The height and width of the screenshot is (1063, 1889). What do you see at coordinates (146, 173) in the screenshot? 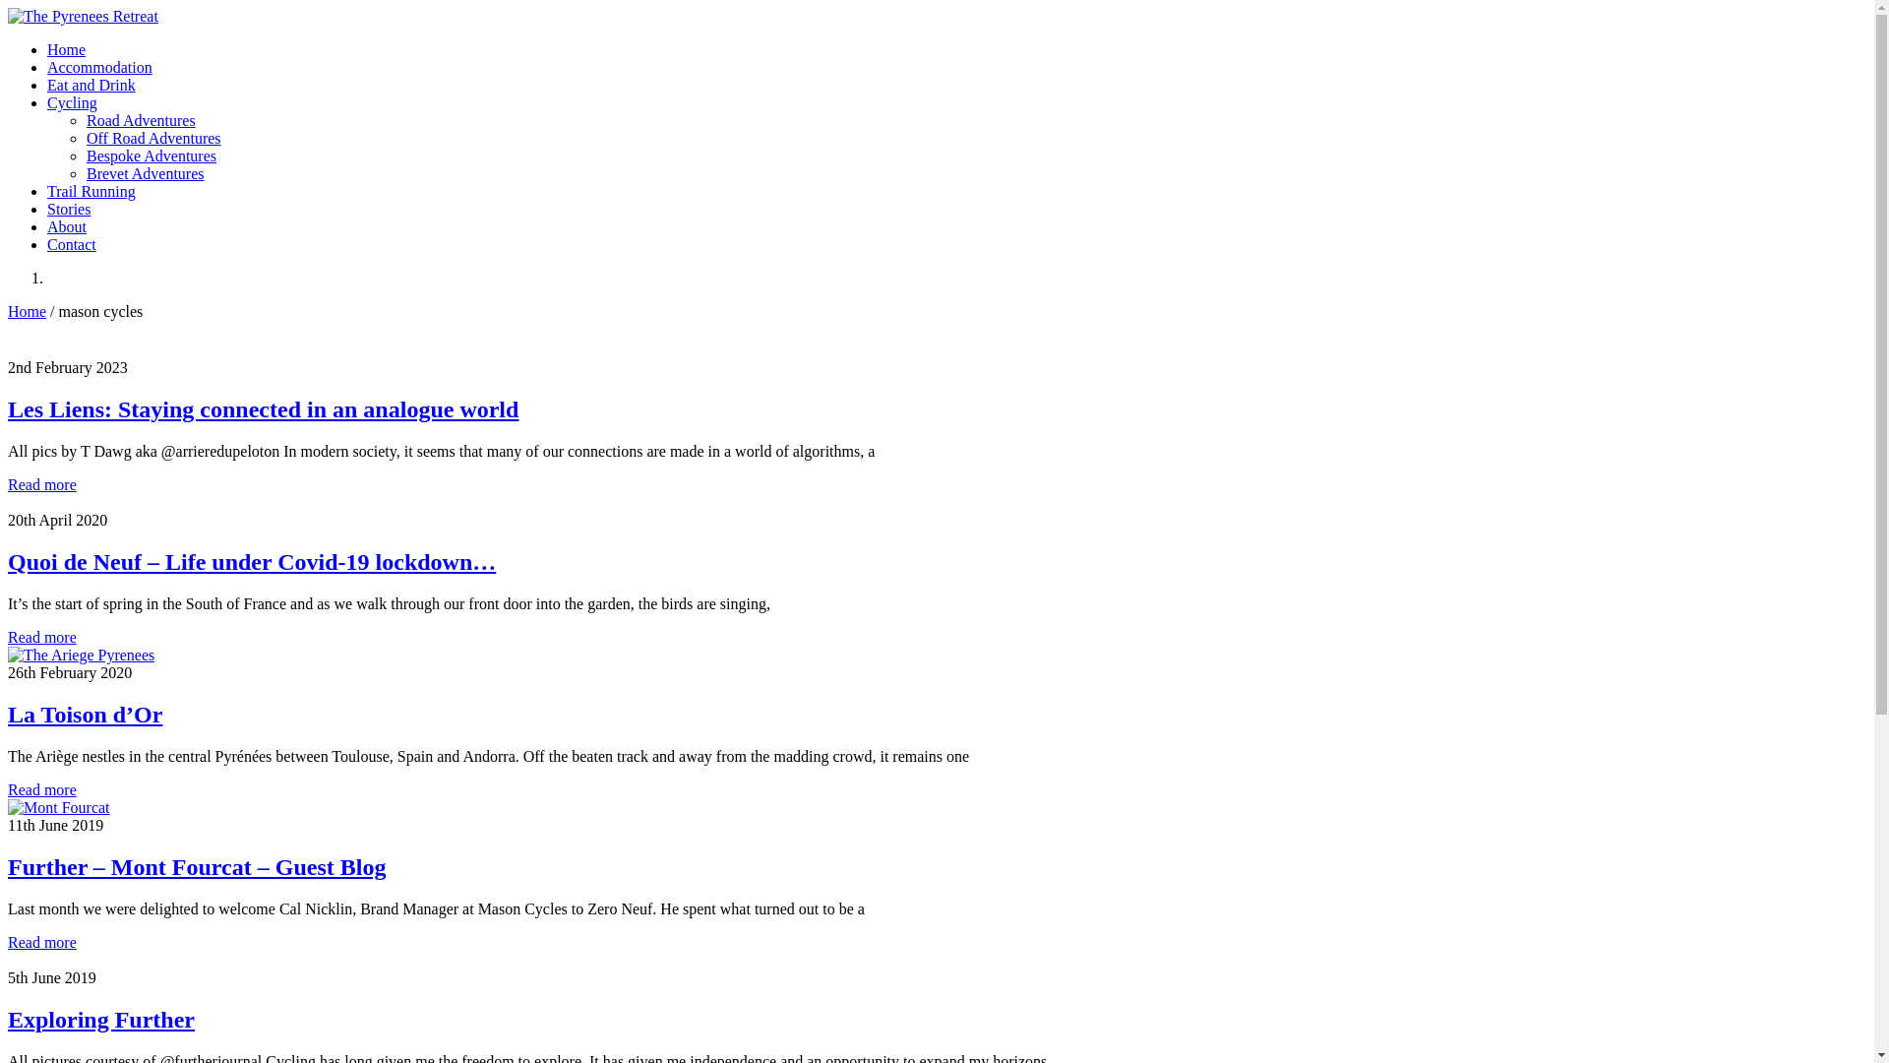
I see `Brevet Adventures` at bounding box center [146, 173].